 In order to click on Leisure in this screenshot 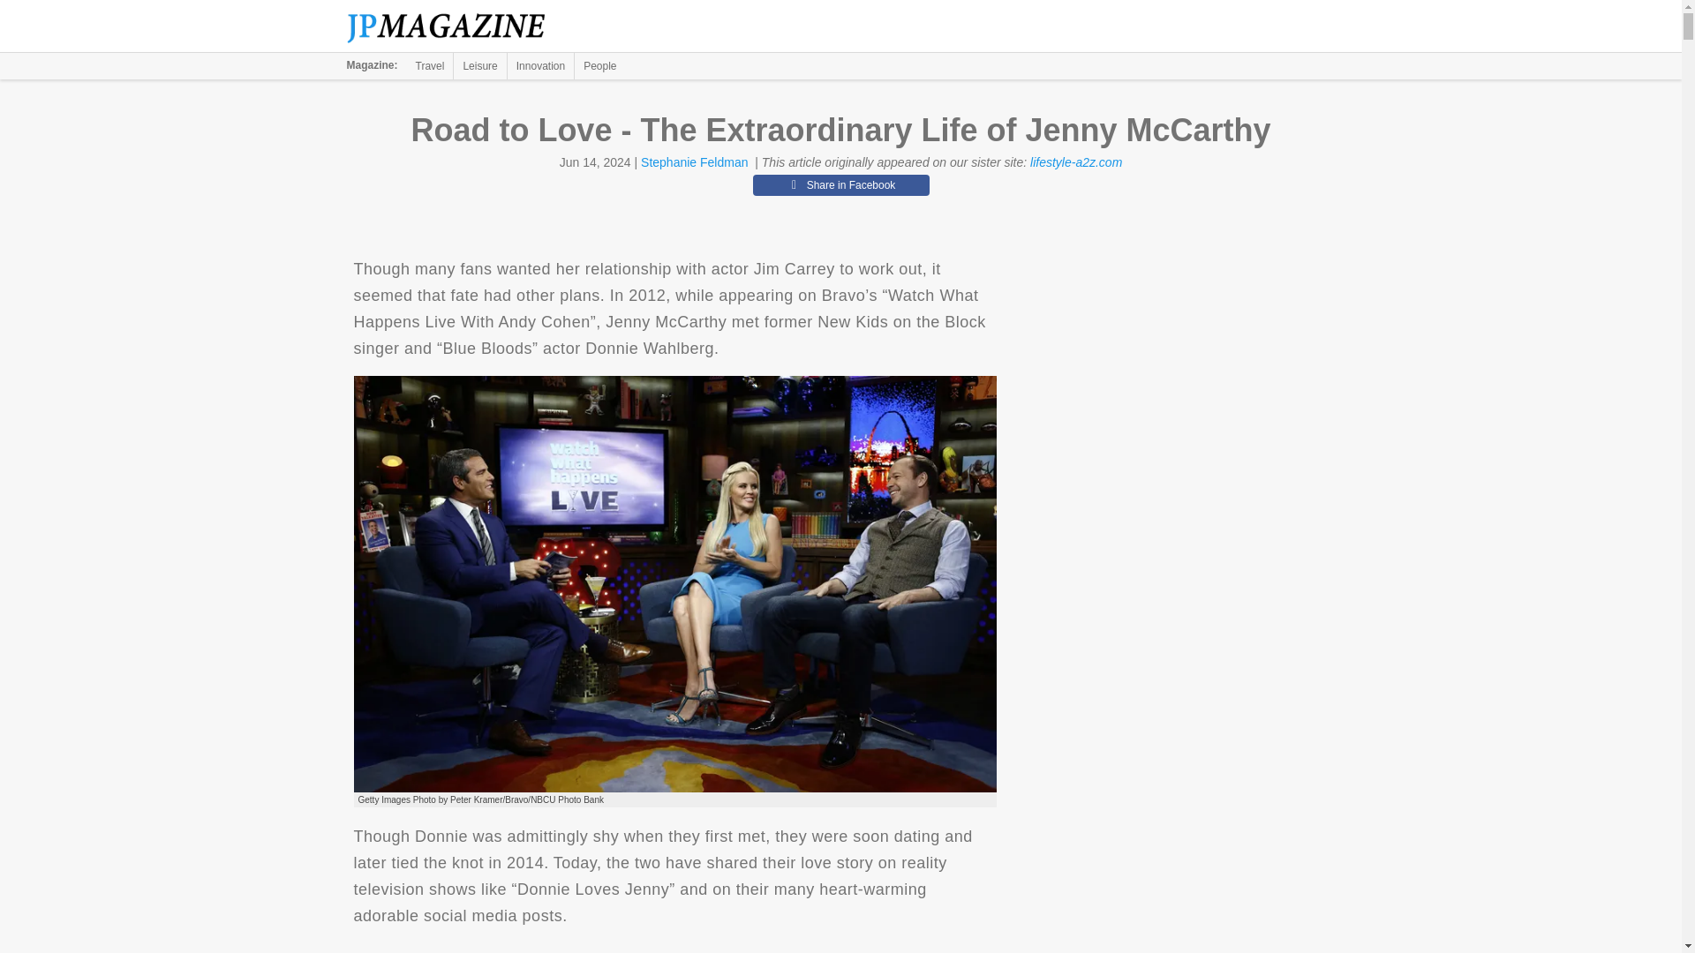, I will do `click(479, 65)`.